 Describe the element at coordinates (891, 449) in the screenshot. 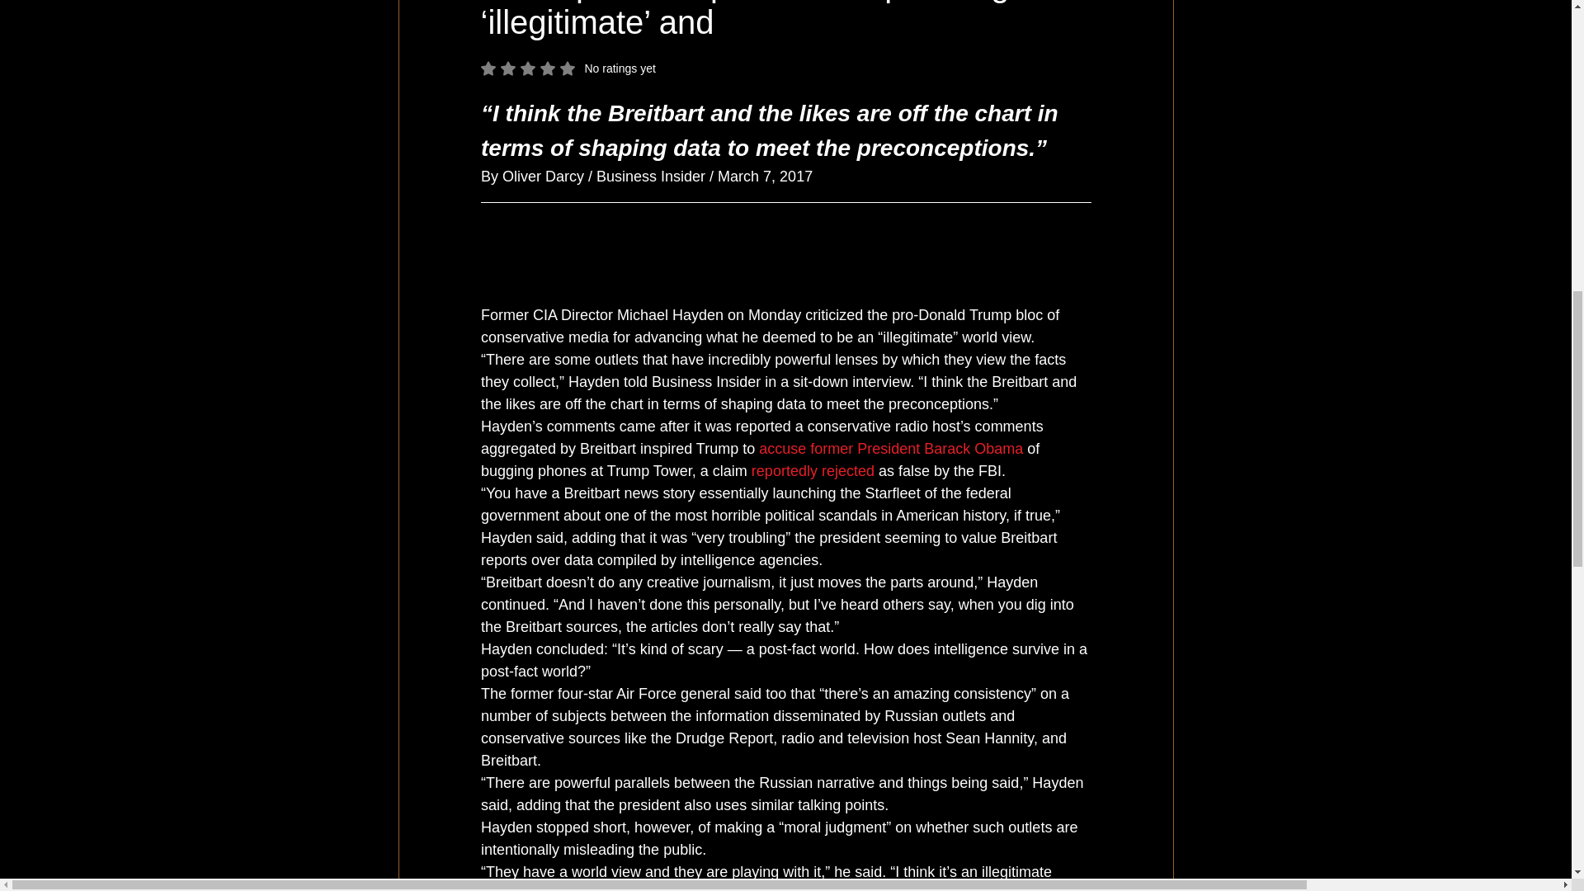

I see `accuse former President Barack Obama` at that location.